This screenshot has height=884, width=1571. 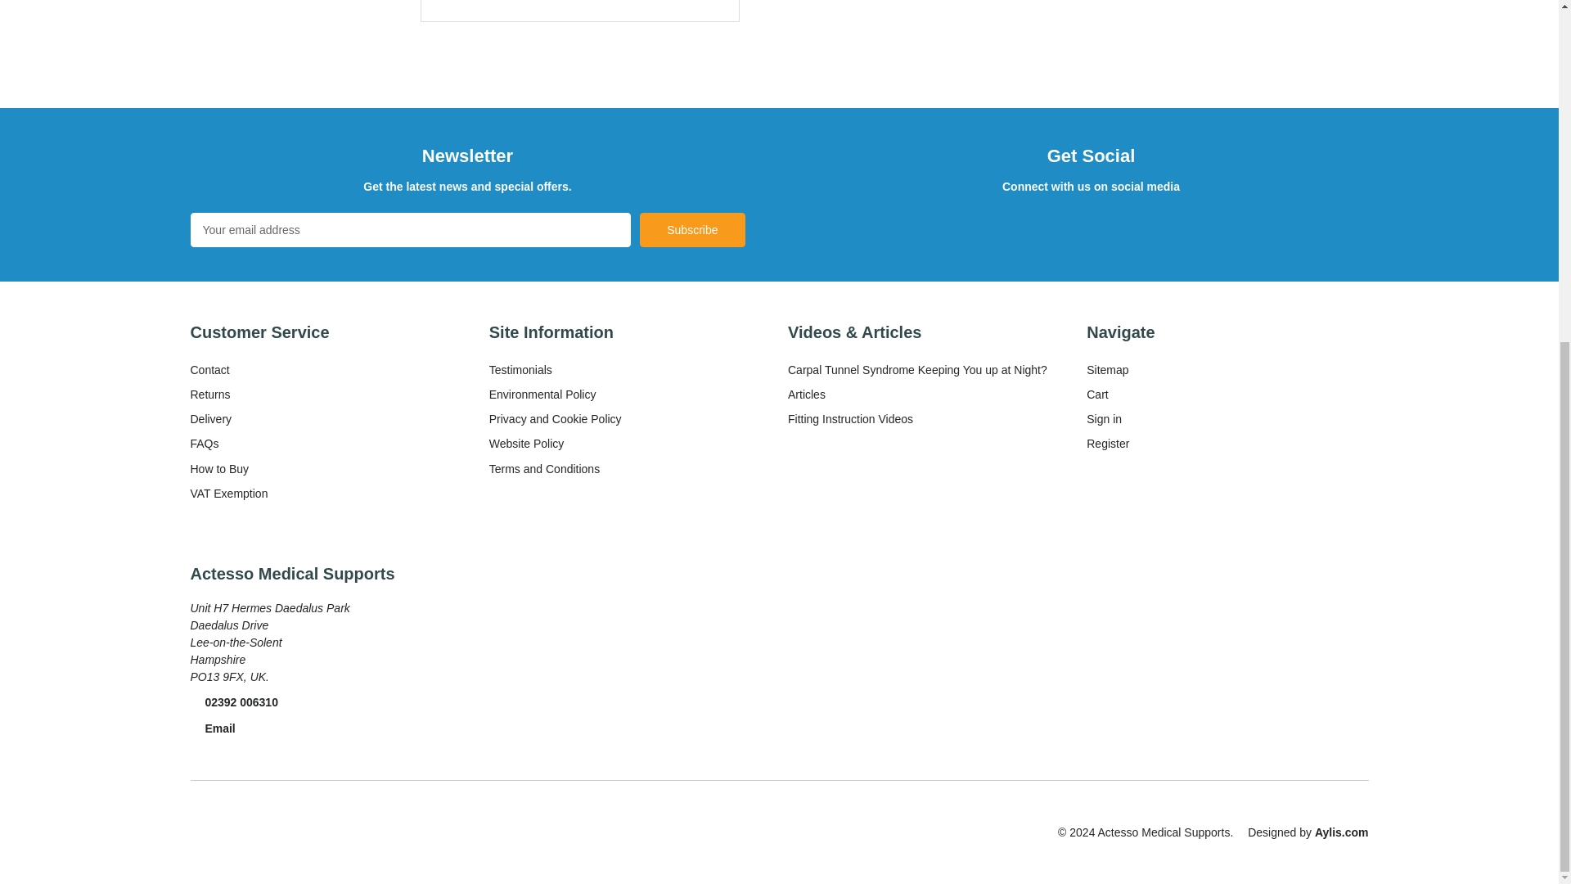 I want to click on Instagram, so click(x=1157, y=227).